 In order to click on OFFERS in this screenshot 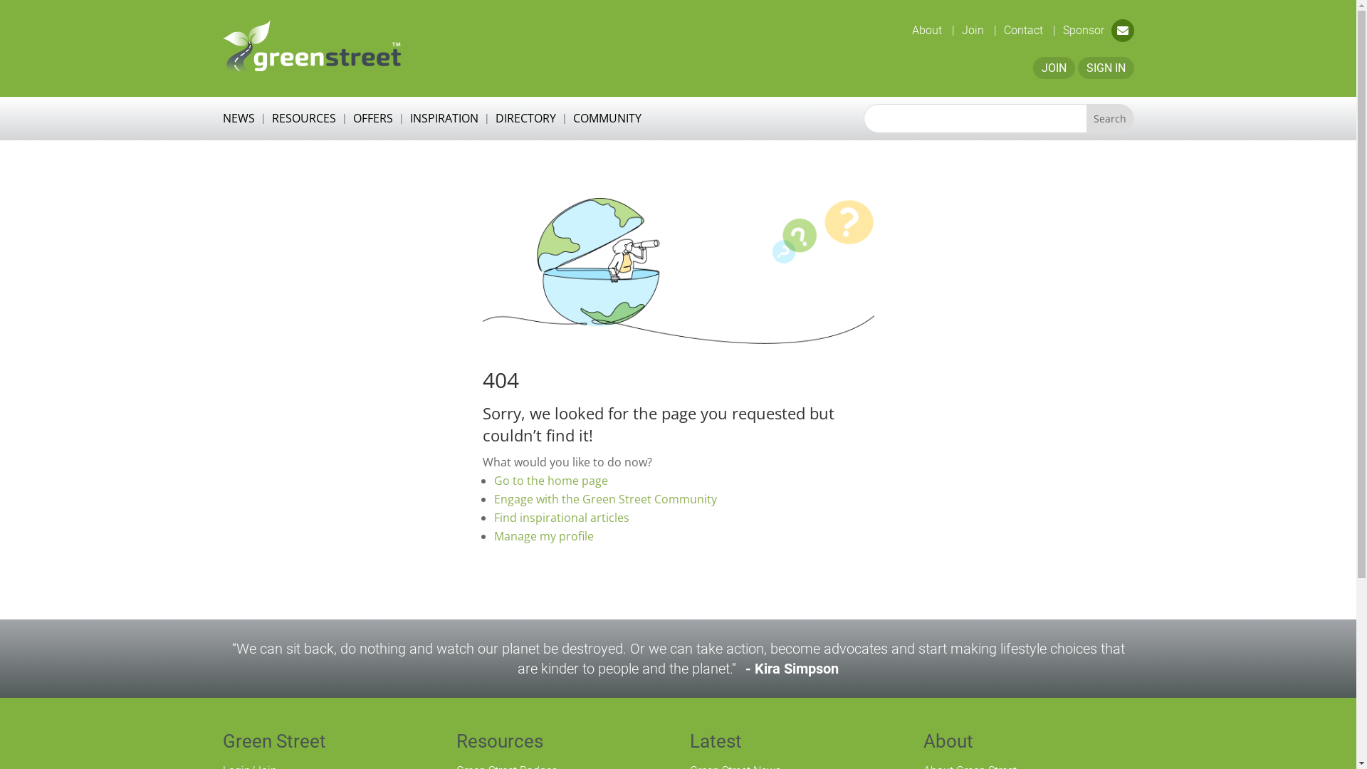, I will do `click(373, 121)`.